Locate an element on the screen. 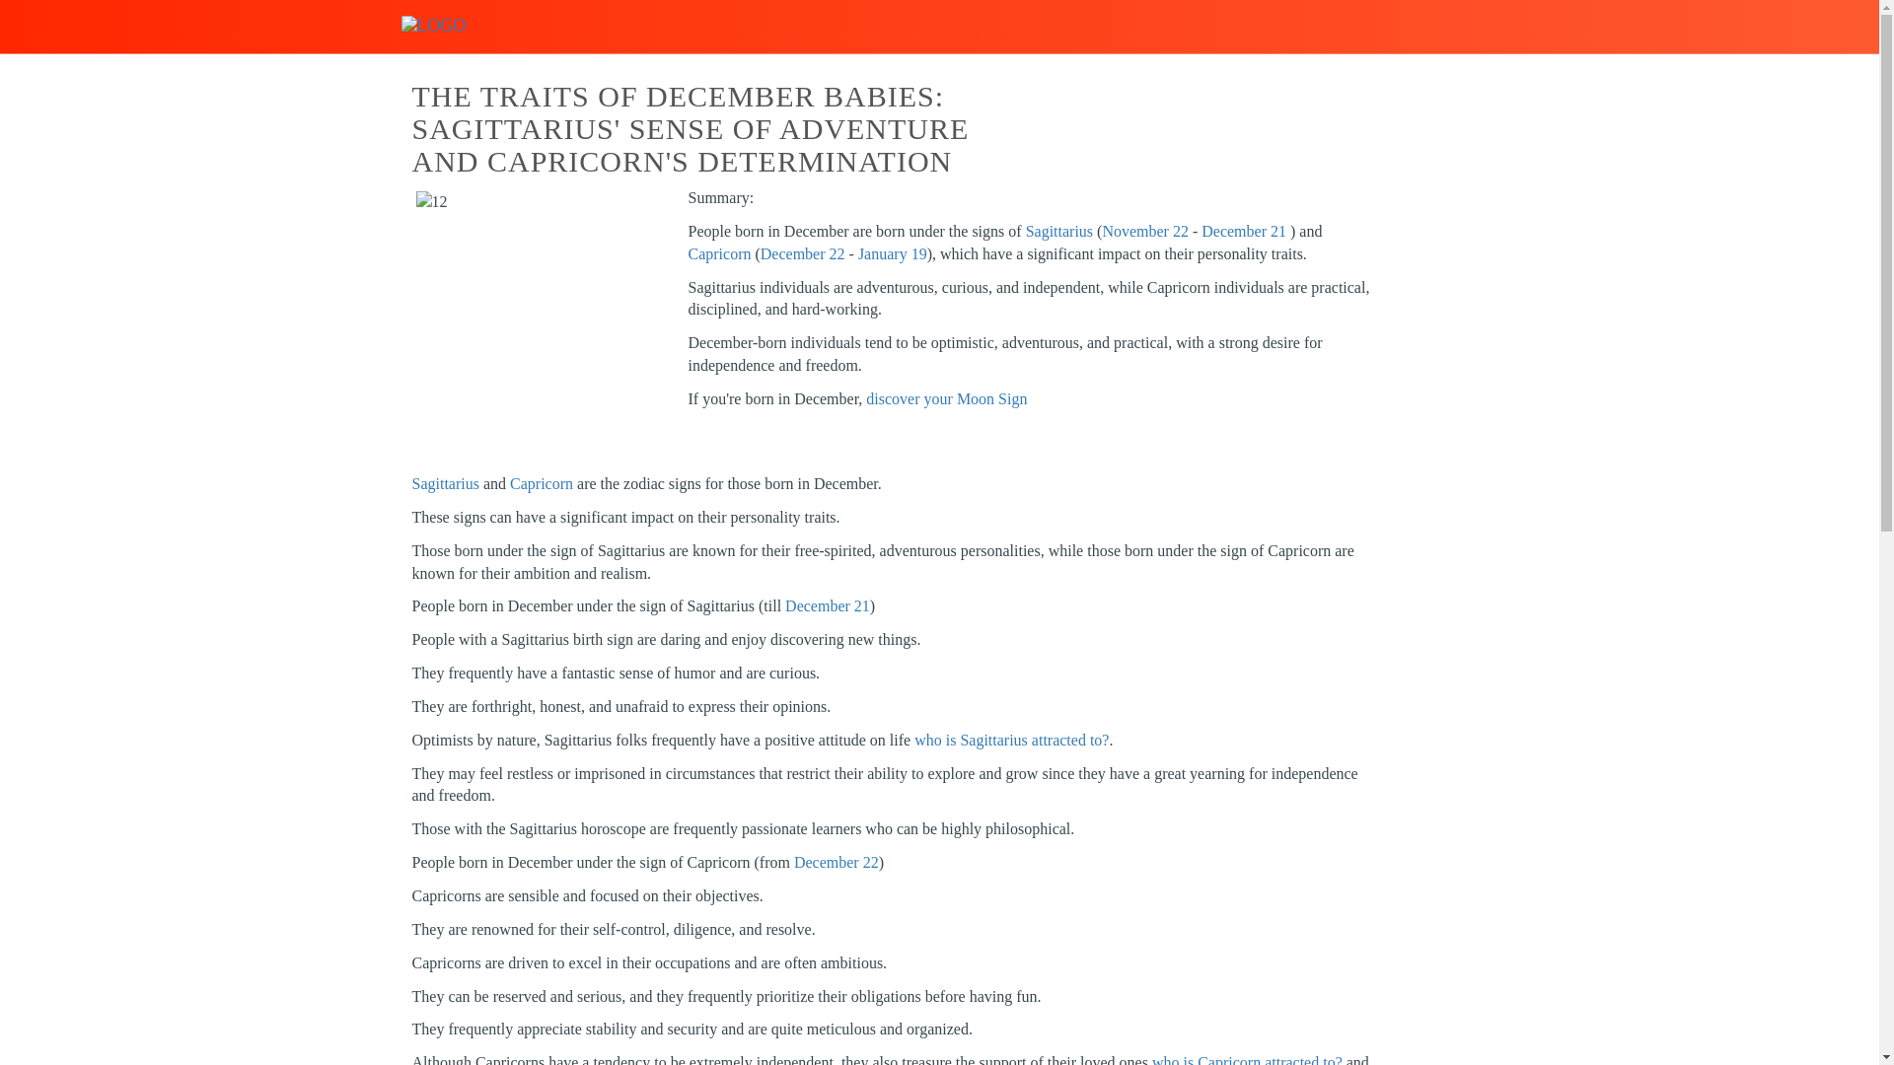 The width and height of the screenshot is (1894, 1065). January 19 is located at coordinates (892, 253).